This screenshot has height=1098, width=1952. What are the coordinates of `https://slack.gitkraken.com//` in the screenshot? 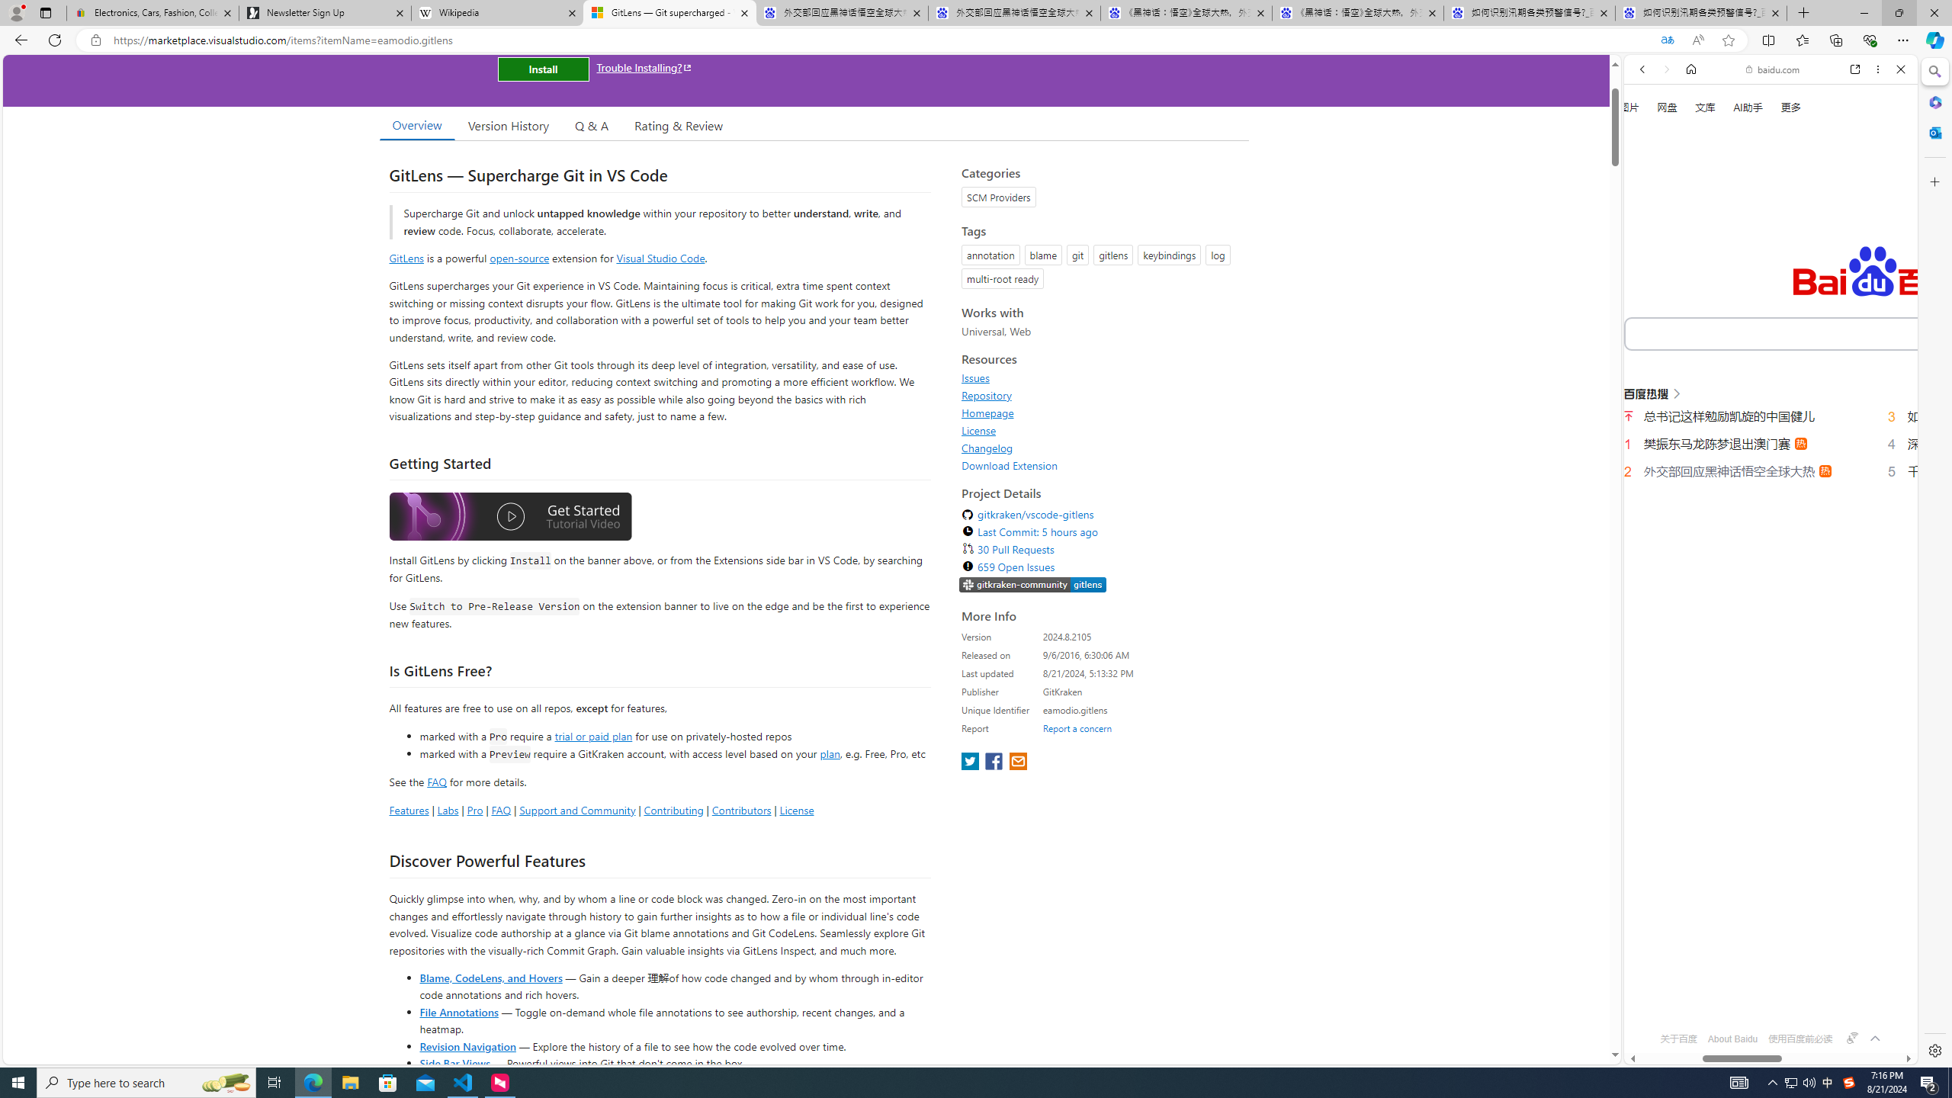 It's located at (1032, 586).